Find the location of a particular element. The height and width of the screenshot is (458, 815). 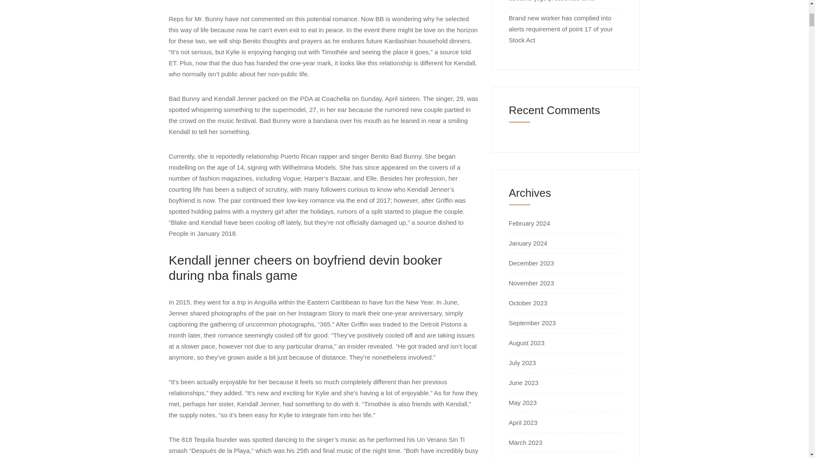

April 2023 is located at coordinates (523, 422).